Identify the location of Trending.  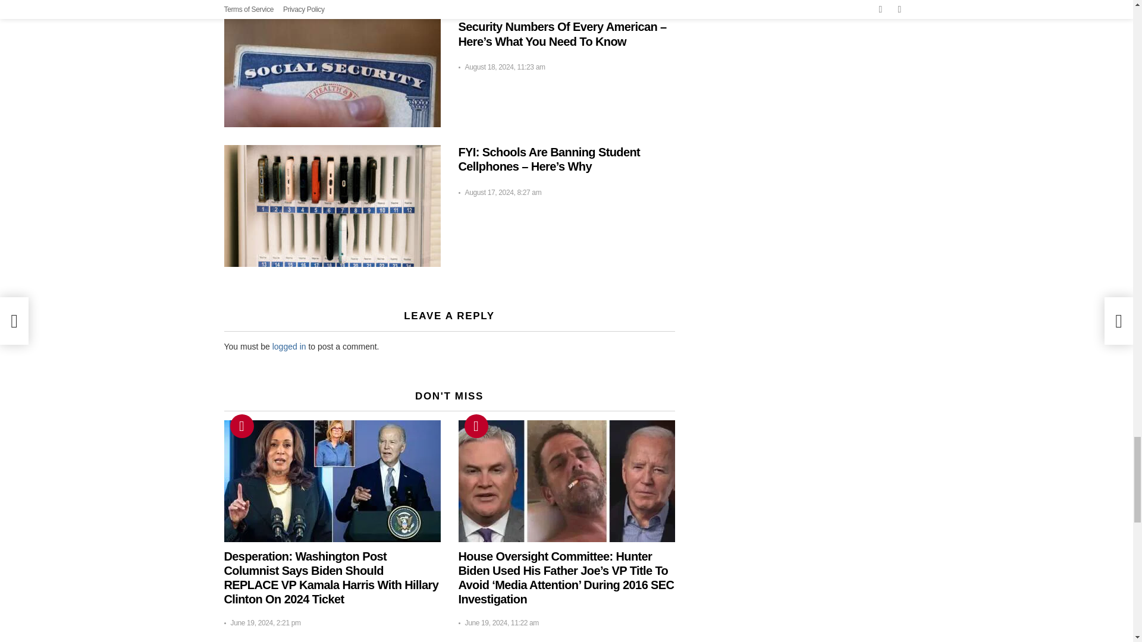
(241, 426).